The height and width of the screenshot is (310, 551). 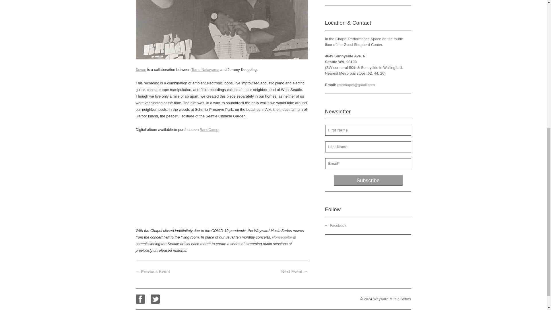 I want to click on BandCamp, so click(x=209, y=129).